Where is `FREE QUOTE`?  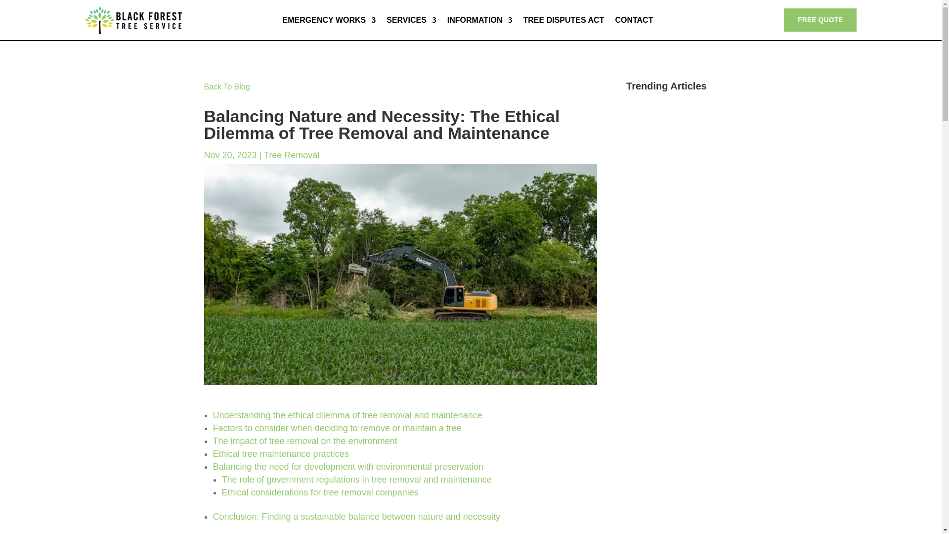 FREE QUOTE is located at coordinates (820, 20).